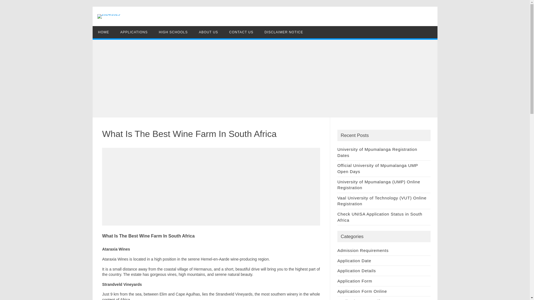 This screenshot has width=534, height=300. Describe the element at coordinates (357, 271) in the screenshot. I see `Application Details` at that location.